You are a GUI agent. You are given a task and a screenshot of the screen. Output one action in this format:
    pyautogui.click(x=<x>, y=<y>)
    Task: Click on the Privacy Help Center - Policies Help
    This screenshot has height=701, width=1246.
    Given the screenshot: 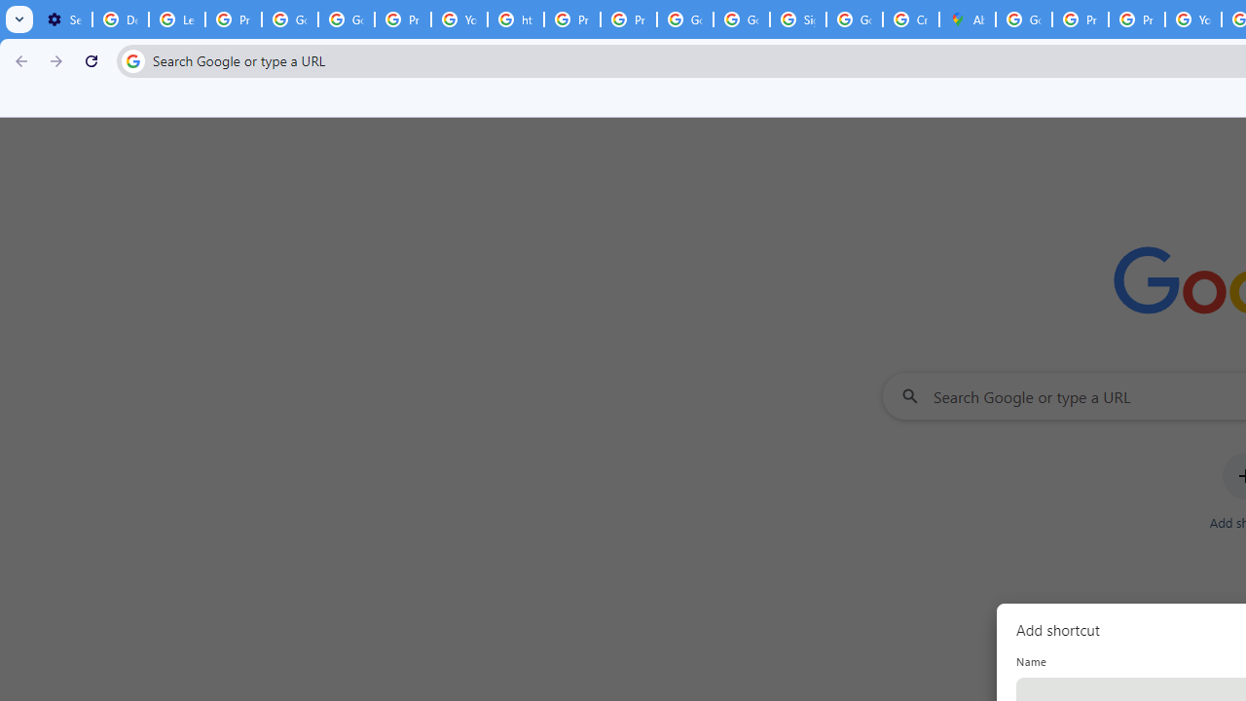 What is the action you would take?
    pyautogui.click(x=1081, y=19)
    